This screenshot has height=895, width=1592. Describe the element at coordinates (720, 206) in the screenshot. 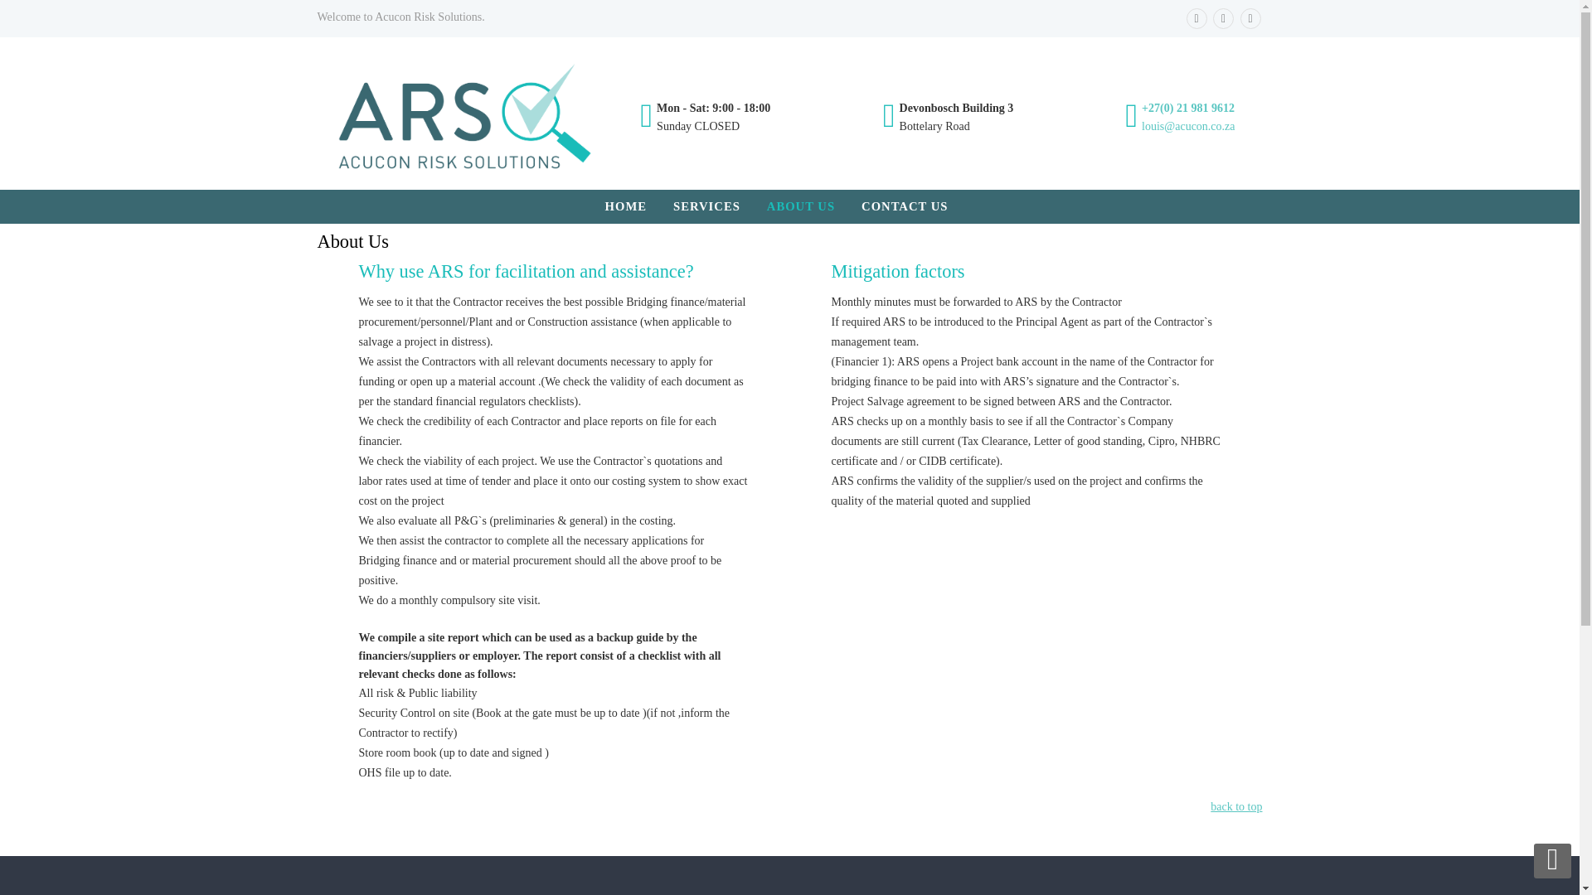

I see `SERVICES` at that location.